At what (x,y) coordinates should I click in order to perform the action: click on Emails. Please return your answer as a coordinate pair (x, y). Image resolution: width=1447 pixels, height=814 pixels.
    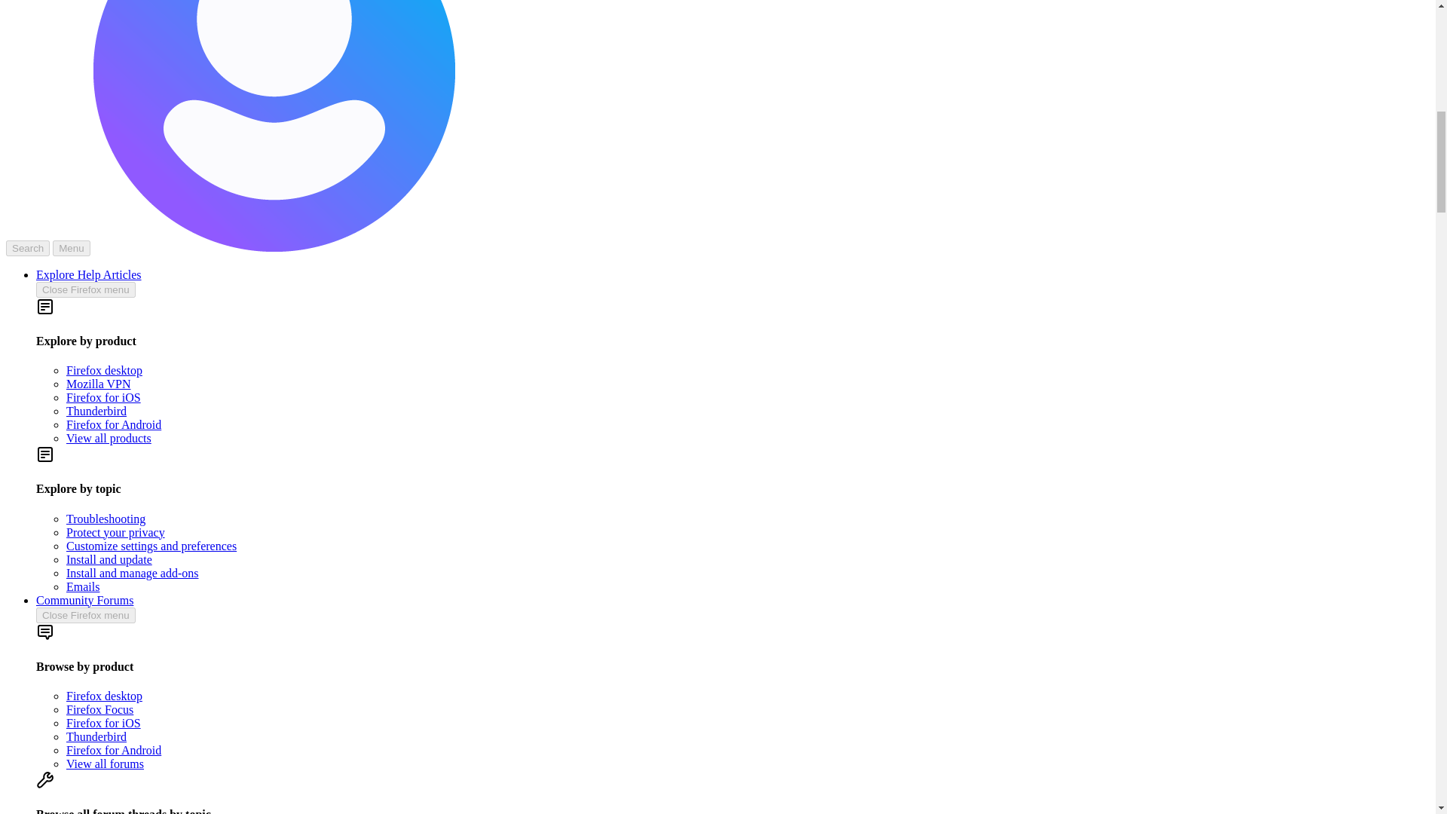
    Looking at the image, I should click on (83, 586).